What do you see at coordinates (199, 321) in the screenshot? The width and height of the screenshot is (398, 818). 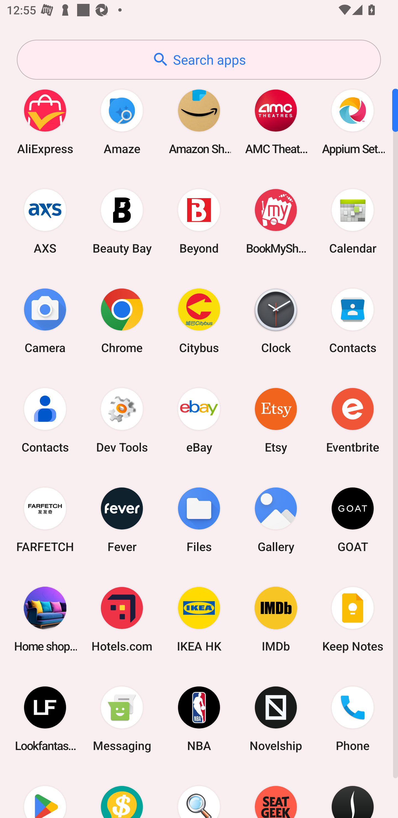 I see `Citybus` at bounding box center [199, 321].